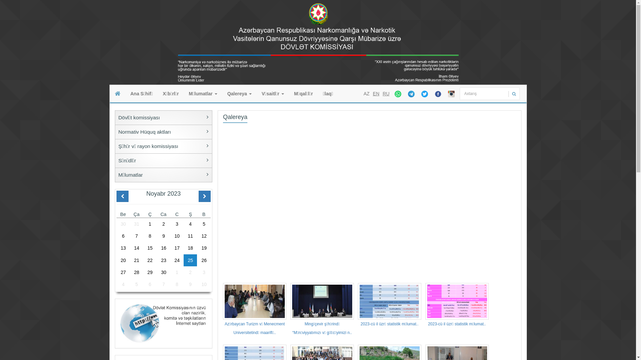 This screenshot has width=641, height=360. I want to click on EN, so click(376, 94).